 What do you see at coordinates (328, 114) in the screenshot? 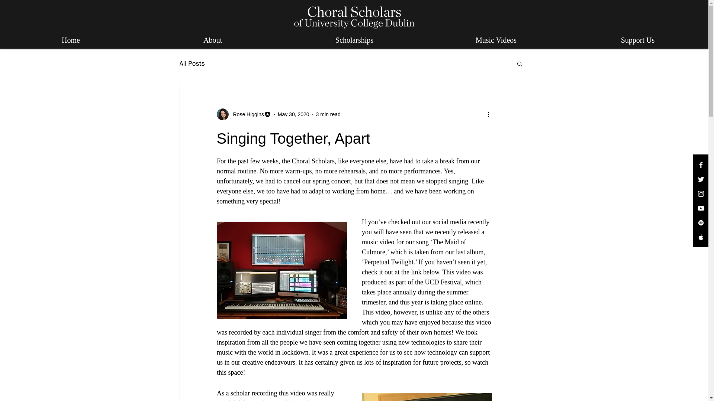
I see `3 min read` at bounding box center [328, 114].